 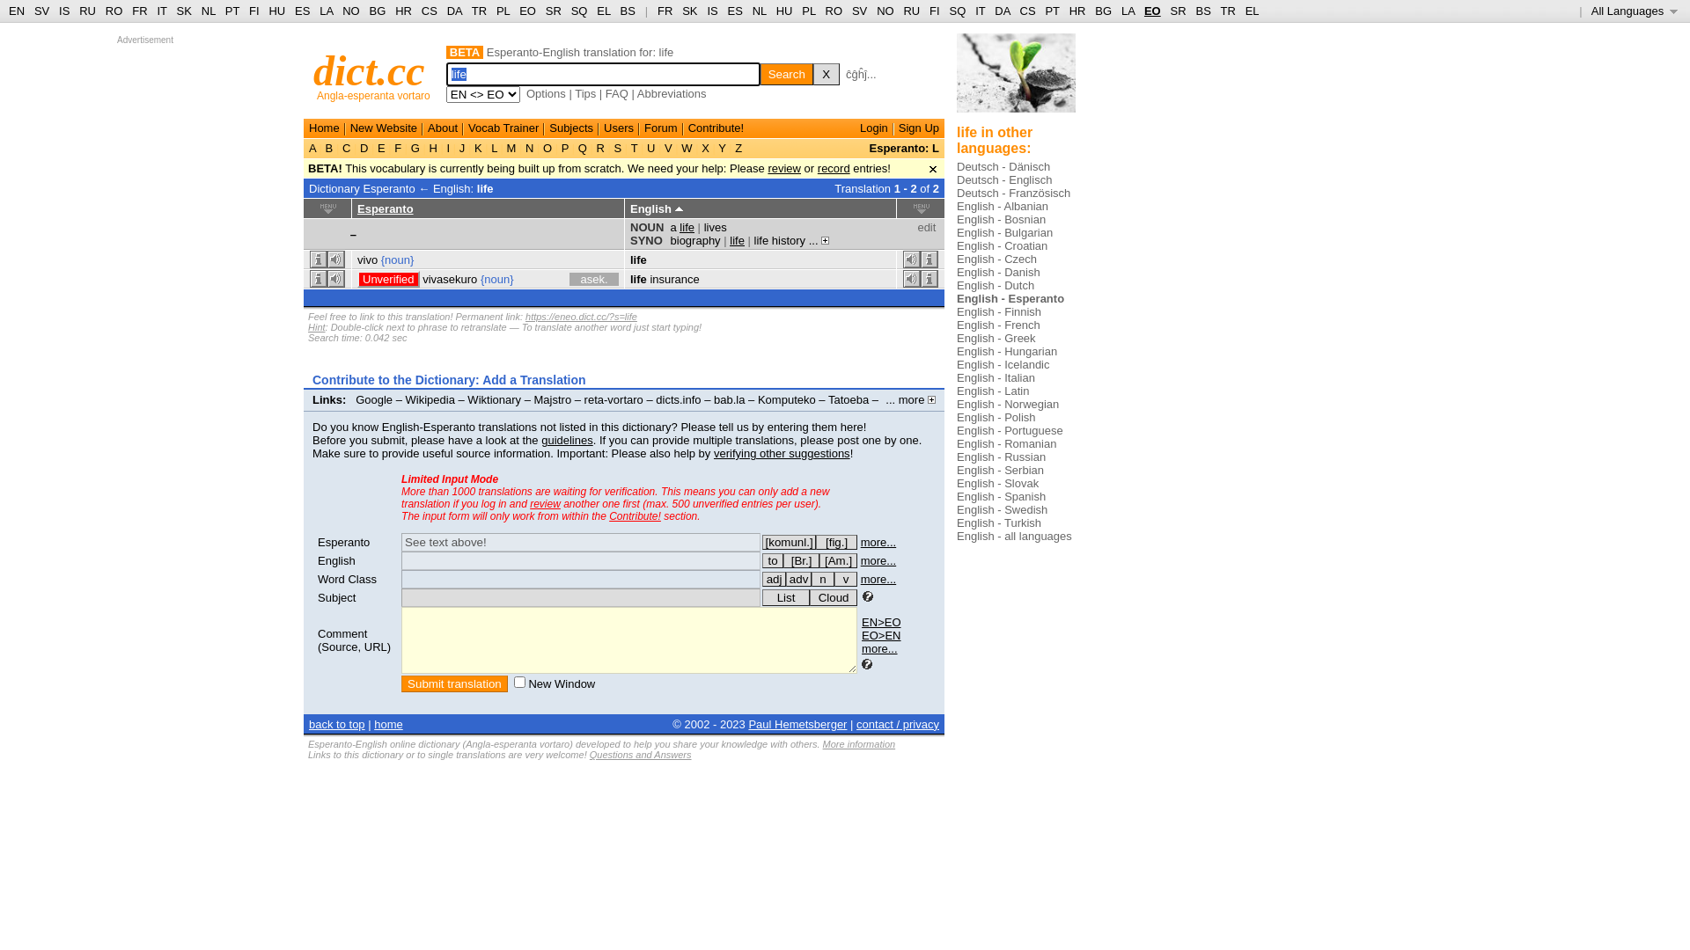 I want to click on contact / privacy, so click(x=898, y=725).